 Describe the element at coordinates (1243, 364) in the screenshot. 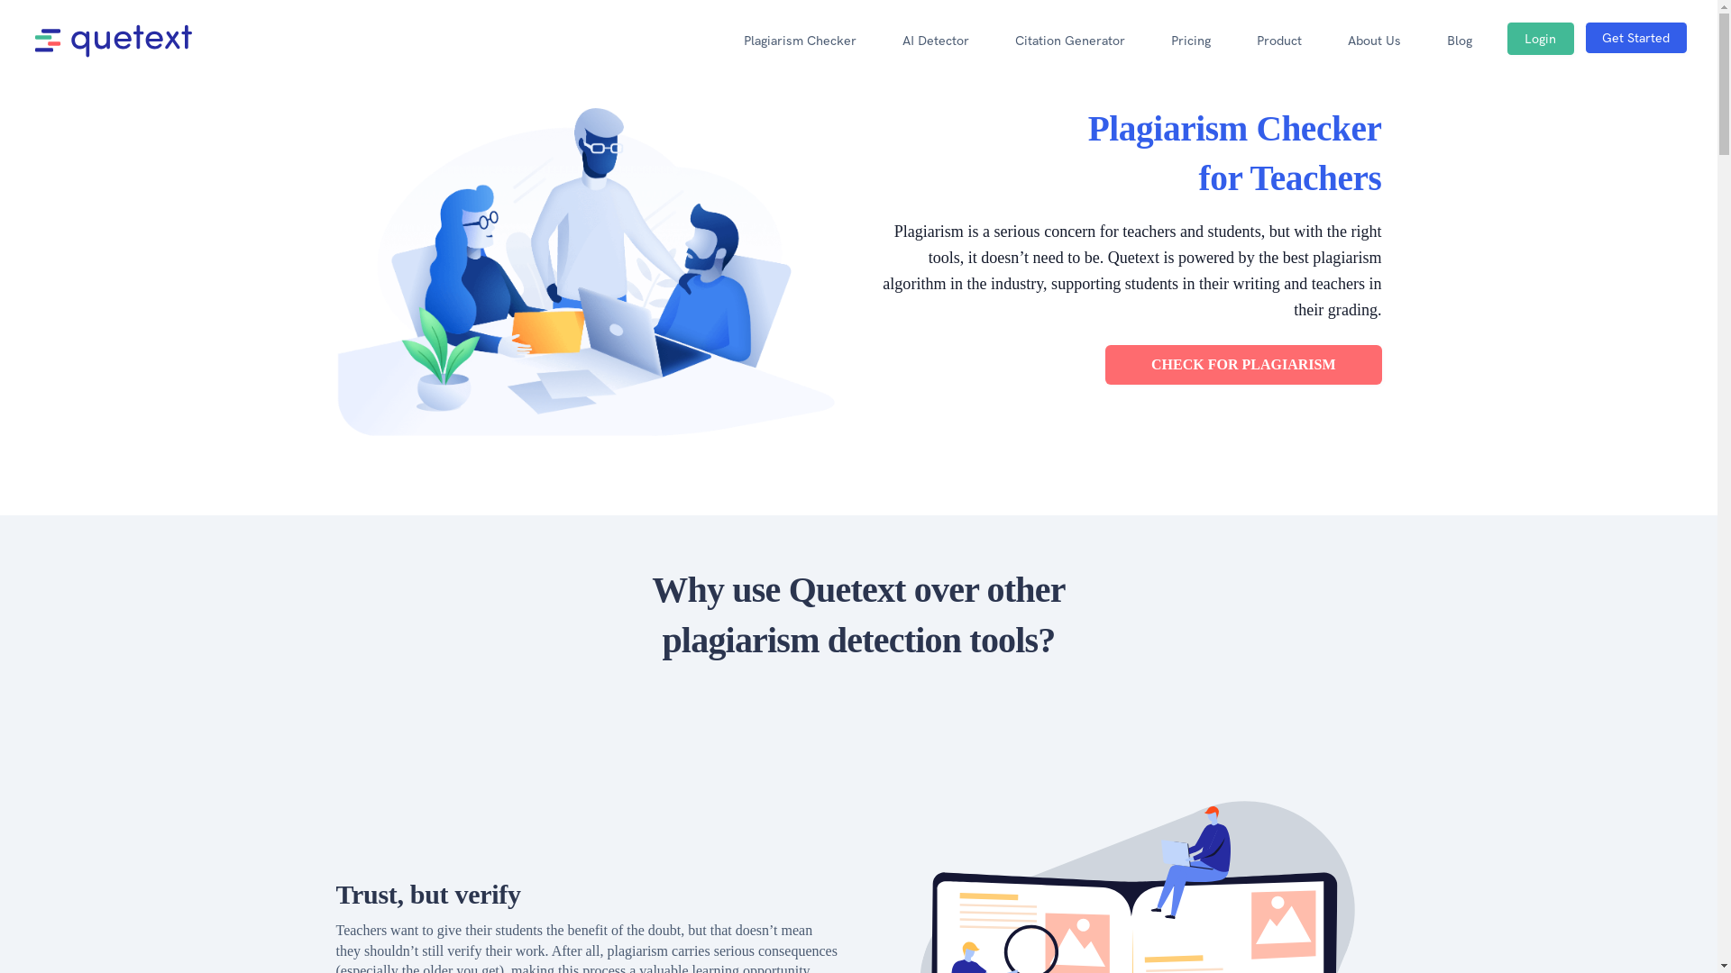

I see `CHECK FOR PLAGIARISM` at that location.